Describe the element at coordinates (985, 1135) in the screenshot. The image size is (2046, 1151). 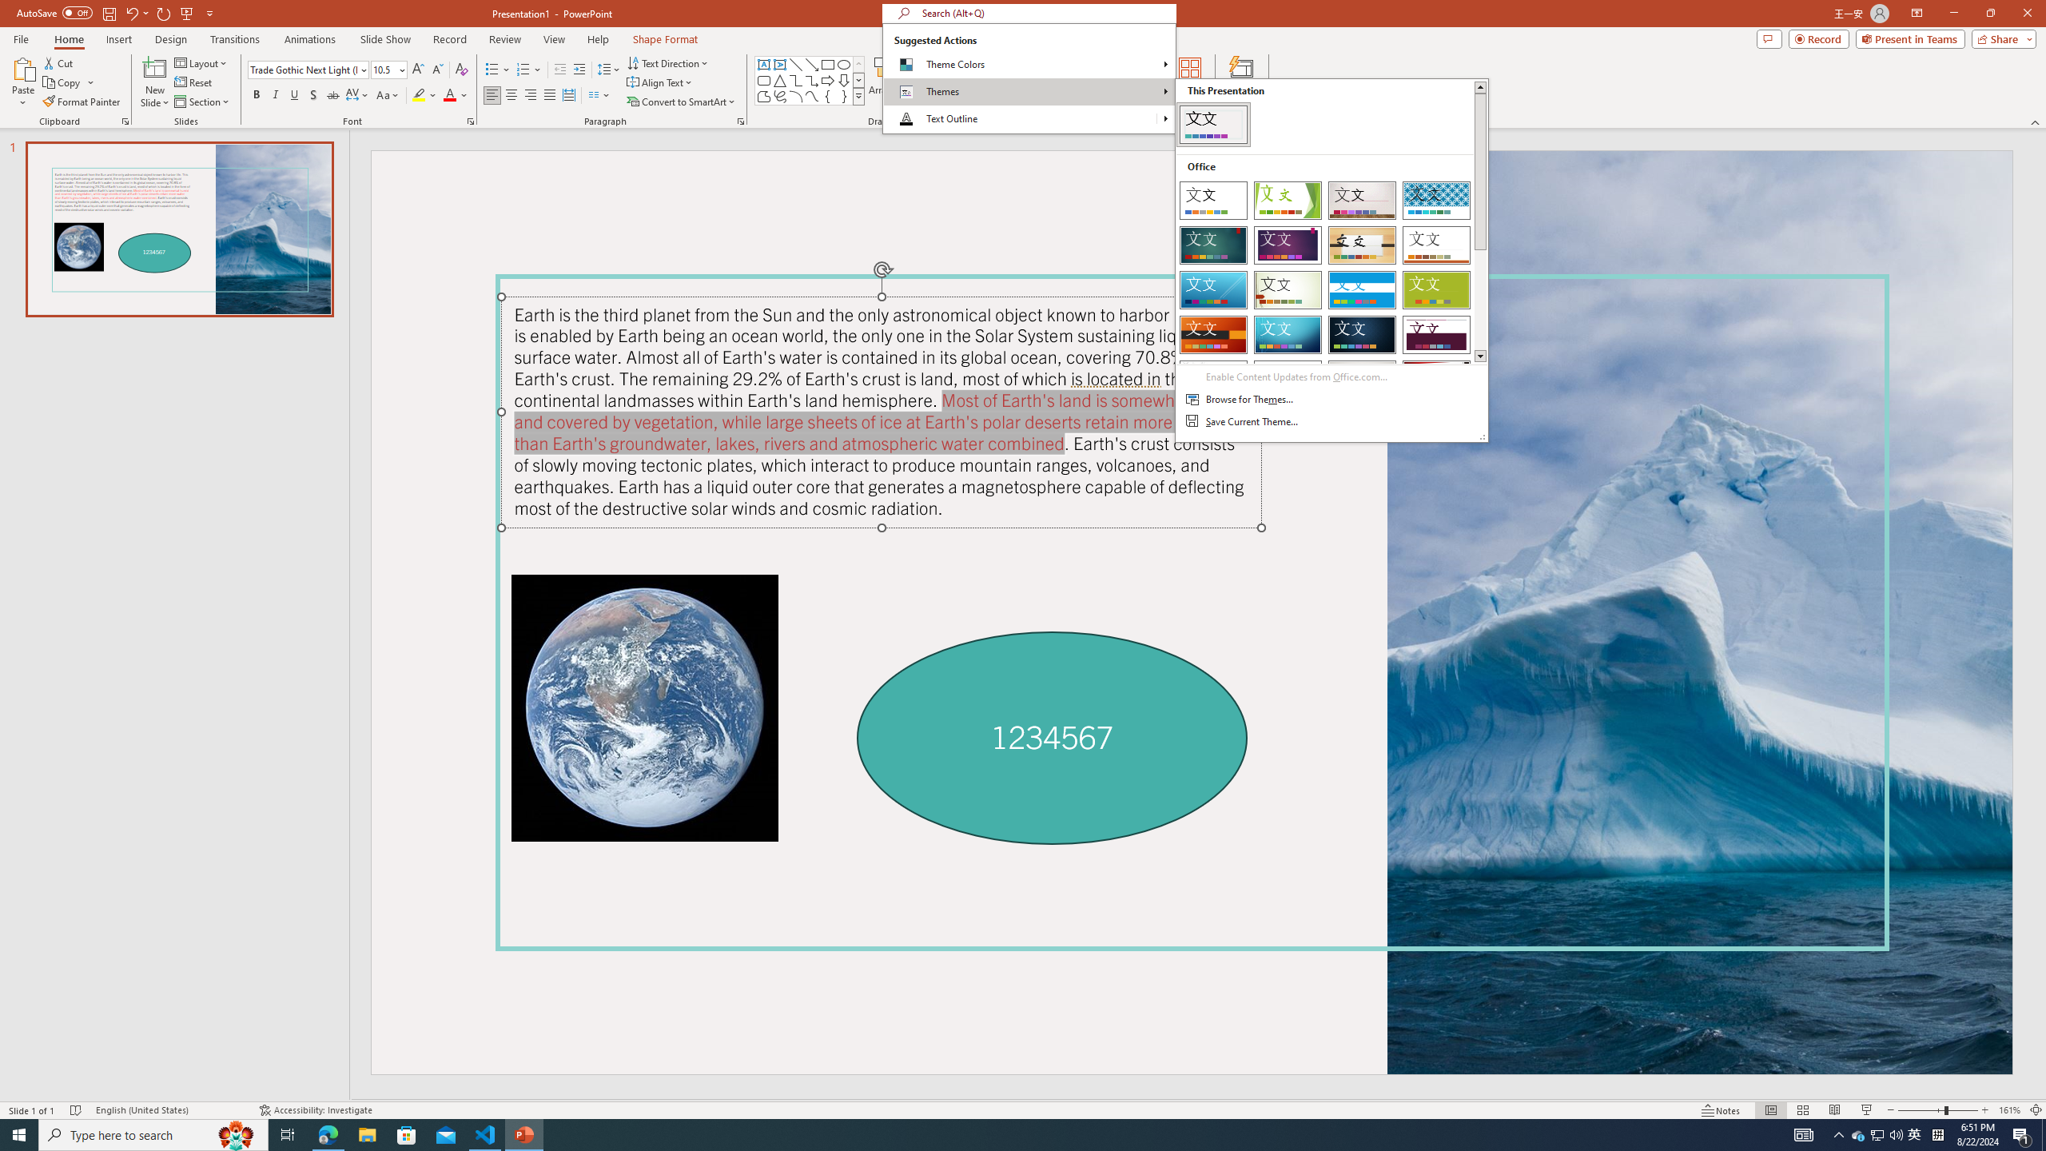
I see `Running applications` at that location.